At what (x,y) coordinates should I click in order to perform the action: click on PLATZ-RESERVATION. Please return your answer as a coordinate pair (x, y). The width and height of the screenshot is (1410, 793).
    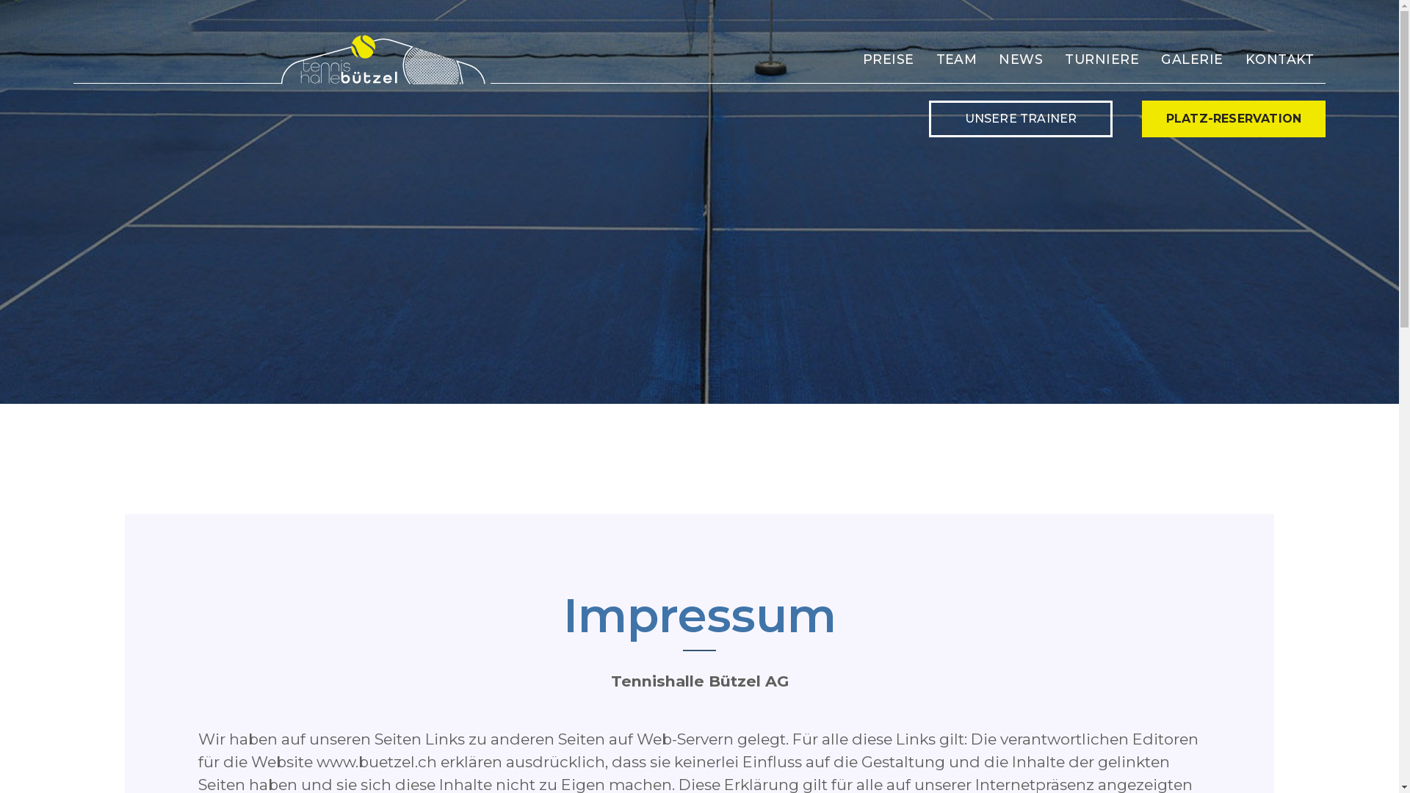
    Looking at the image, I should click on (1234, 119).